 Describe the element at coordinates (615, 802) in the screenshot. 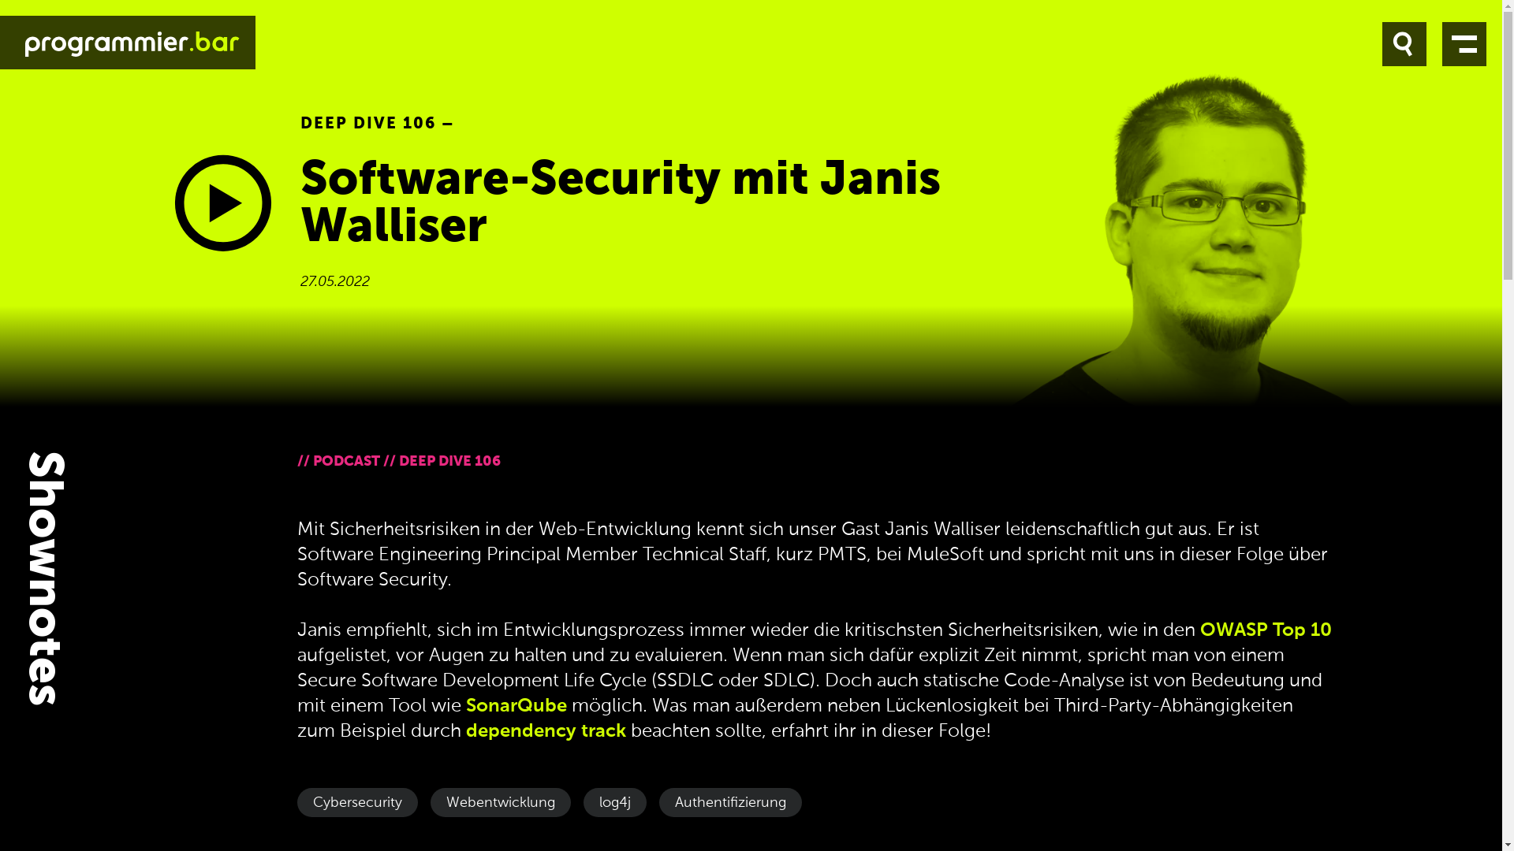

I see `log4j` at that location.